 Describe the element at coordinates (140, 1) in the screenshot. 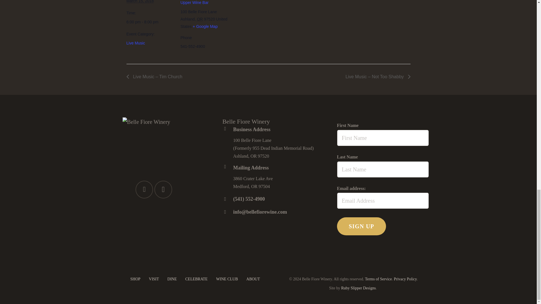

I see `2018-03-15` at that location.